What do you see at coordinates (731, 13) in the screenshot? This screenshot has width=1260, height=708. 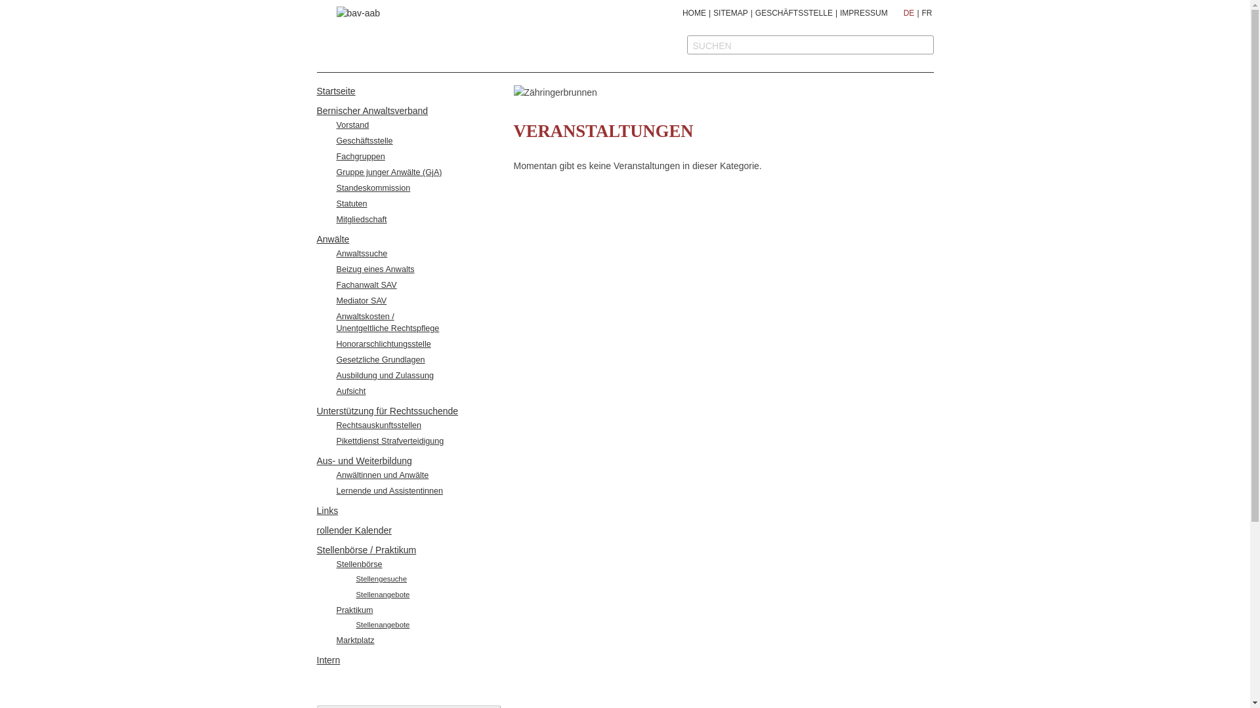 I see `SITEMAP` at bounding box center [731, 13].